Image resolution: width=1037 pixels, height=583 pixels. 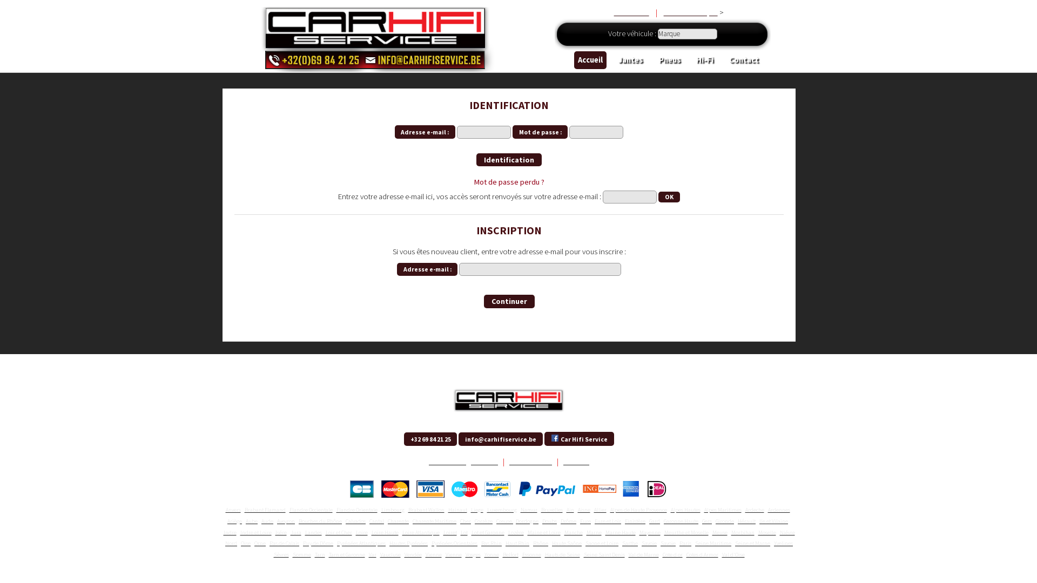 What do you see at coordinates (399, 521) in the screenshot?
I see `Charente` at bounding box center [399, 521].